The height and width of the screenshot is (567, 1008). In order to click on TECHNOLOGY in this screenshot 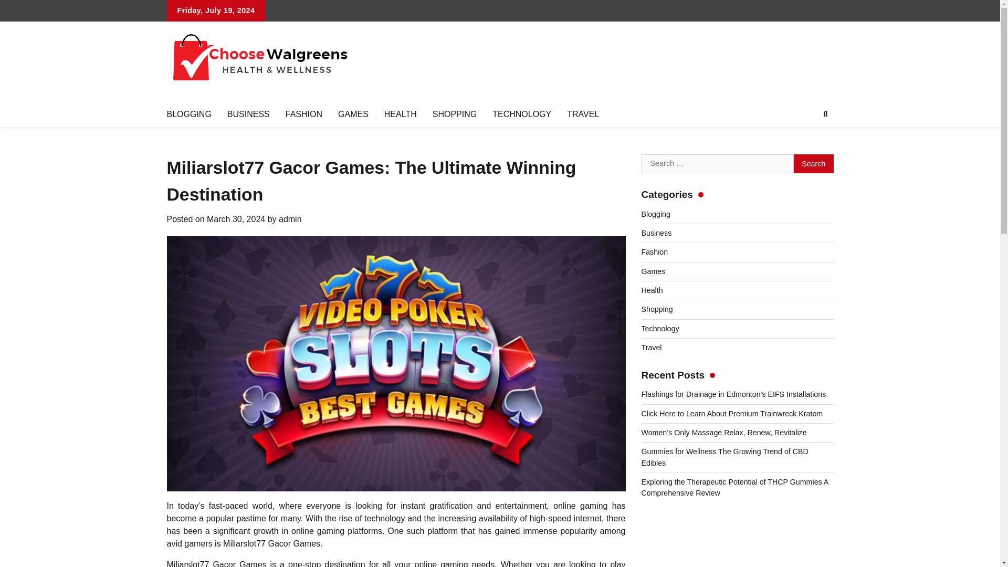, I will do `click(522, 114)`.